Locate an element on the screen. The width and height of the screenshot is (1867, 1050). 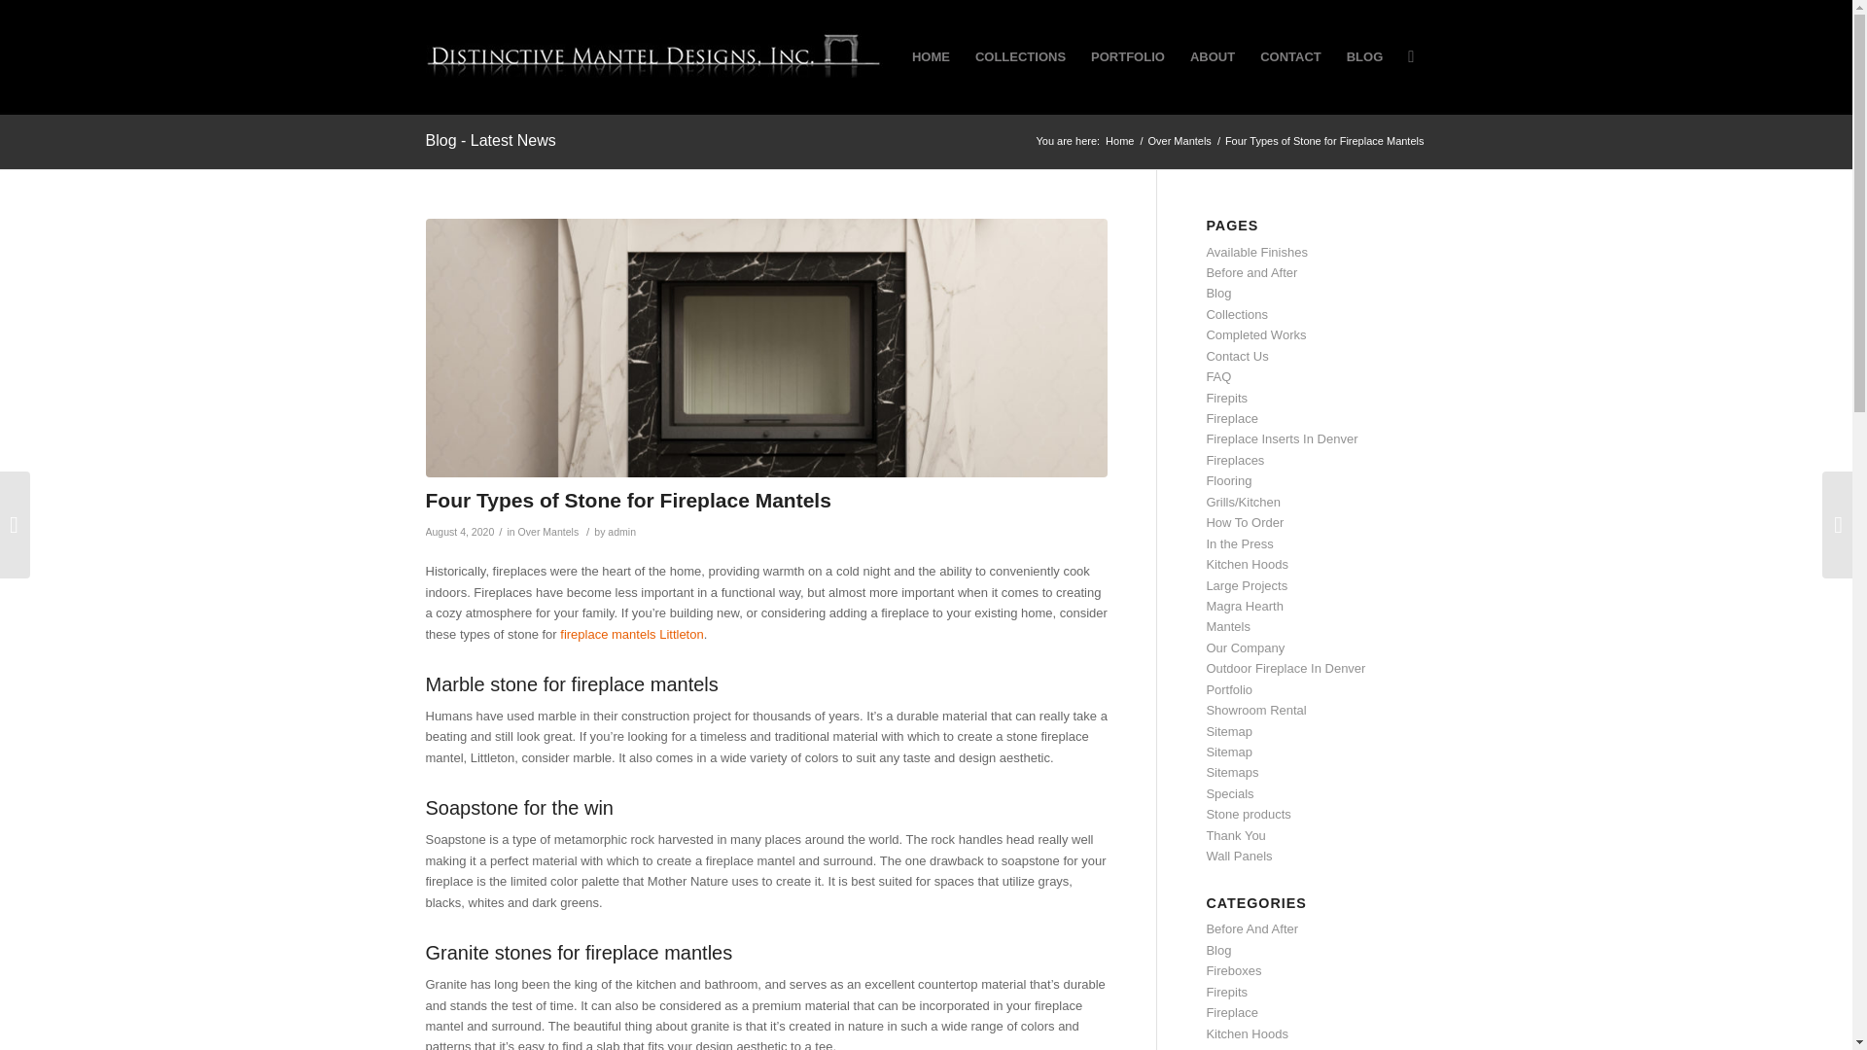
fireplace mantels Littleton is located at coordinates (632, 634).